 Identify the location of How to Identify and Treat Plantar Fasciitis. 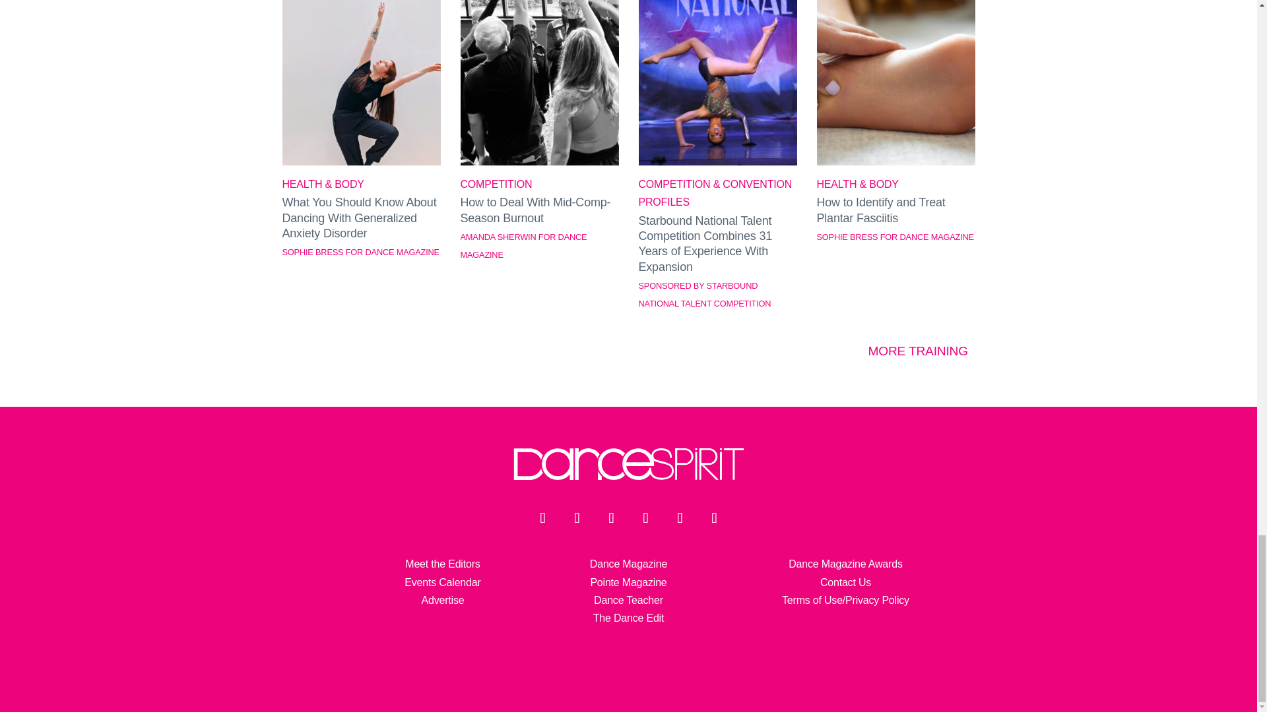
(896, 161).